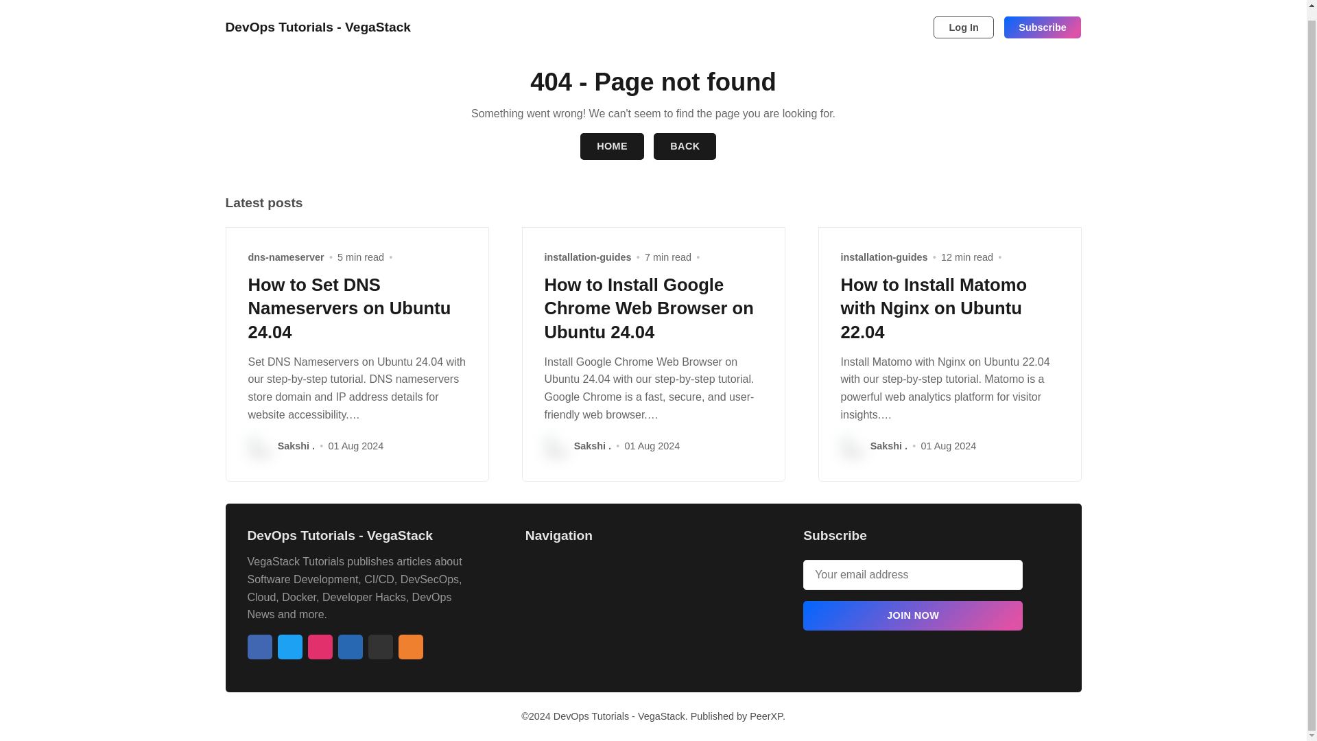  What do you see at coordinates (296, 446) in the screenshot?
I see `Sakshi .` at bounding box center [296, 446].